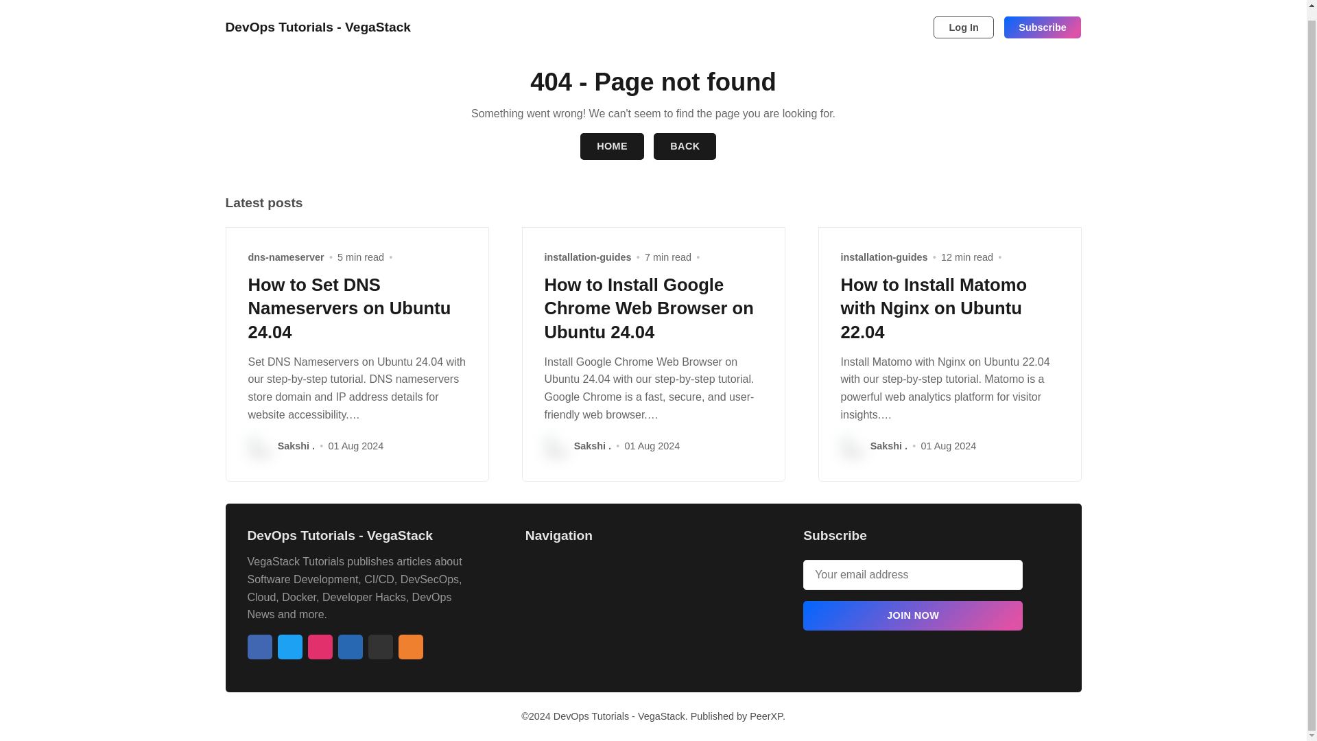  What do you see at coordinates (296, 446) in the screenshot?
I see `Sakshi .` at bounding box center [296, 446].